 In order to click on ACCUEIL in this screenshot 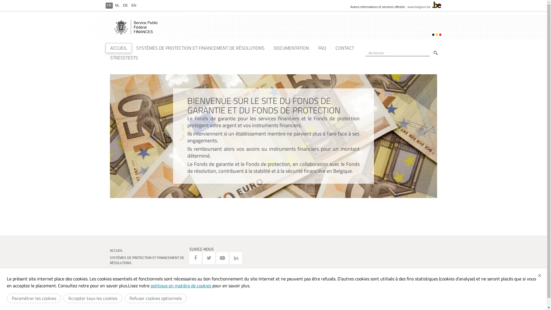, I will do `click(148, 250)`.